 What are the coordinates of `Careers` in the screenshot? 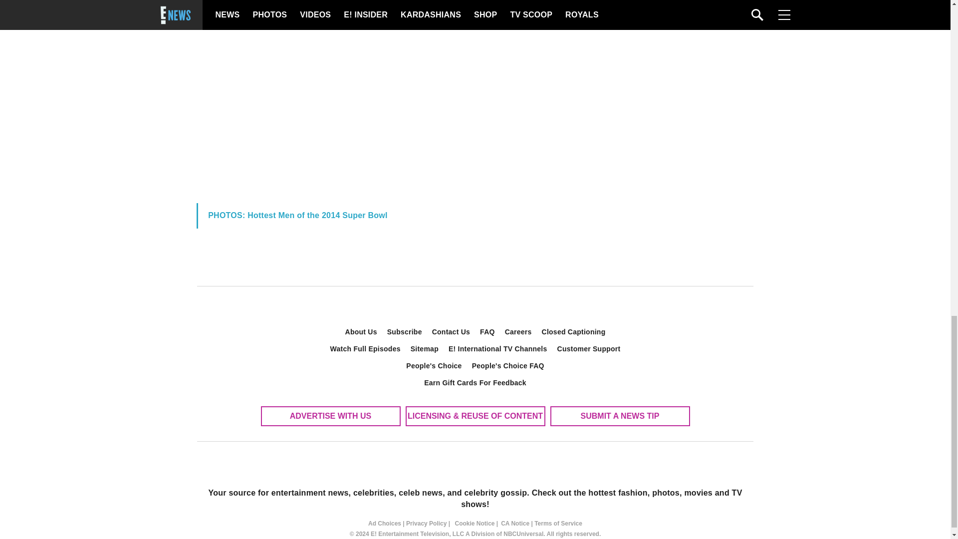 It's located at (518, 331).